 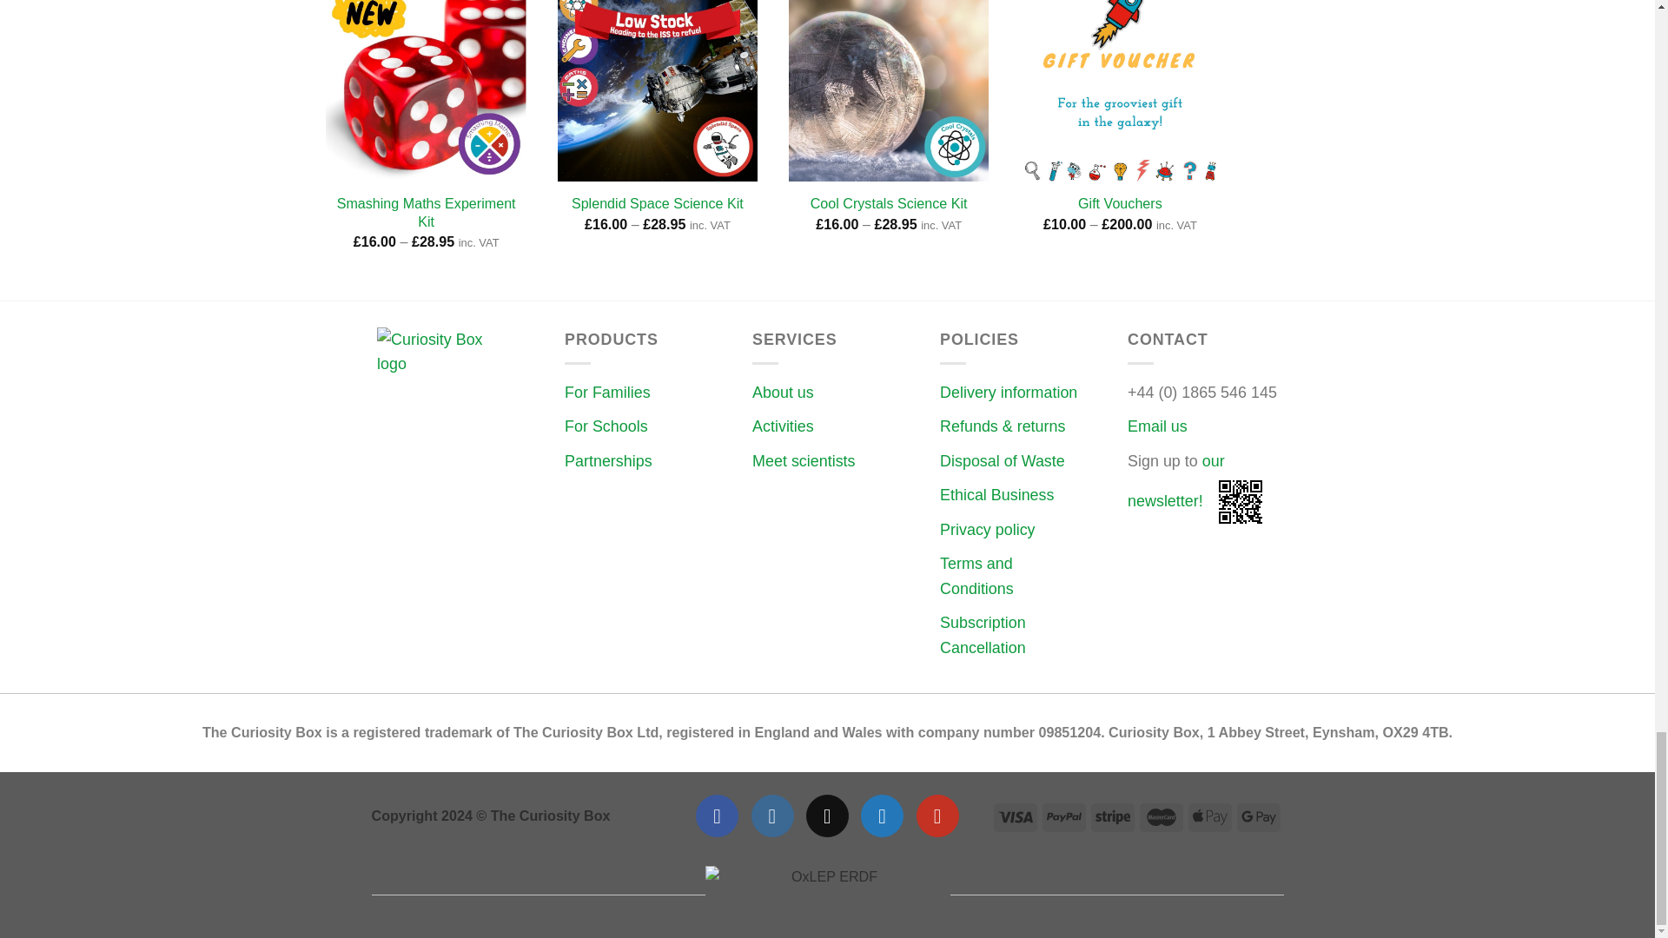 I want to click on Follow on TikTok, so click(x=827, y=816).